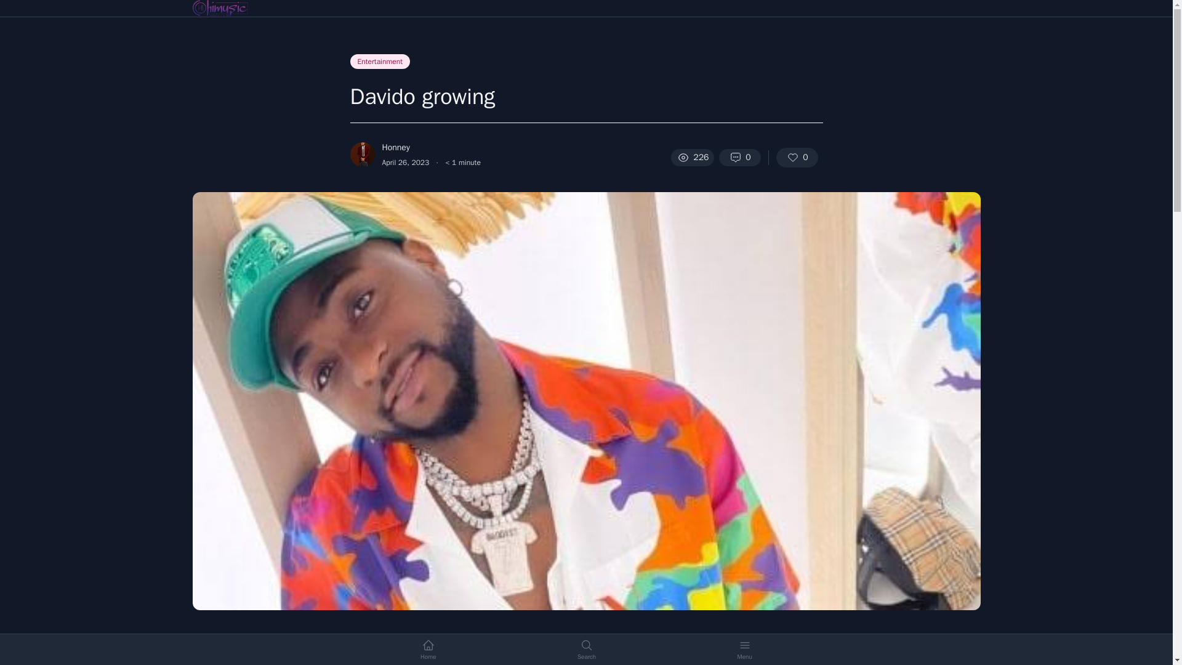  I want to click on 0, so click(740, 158).